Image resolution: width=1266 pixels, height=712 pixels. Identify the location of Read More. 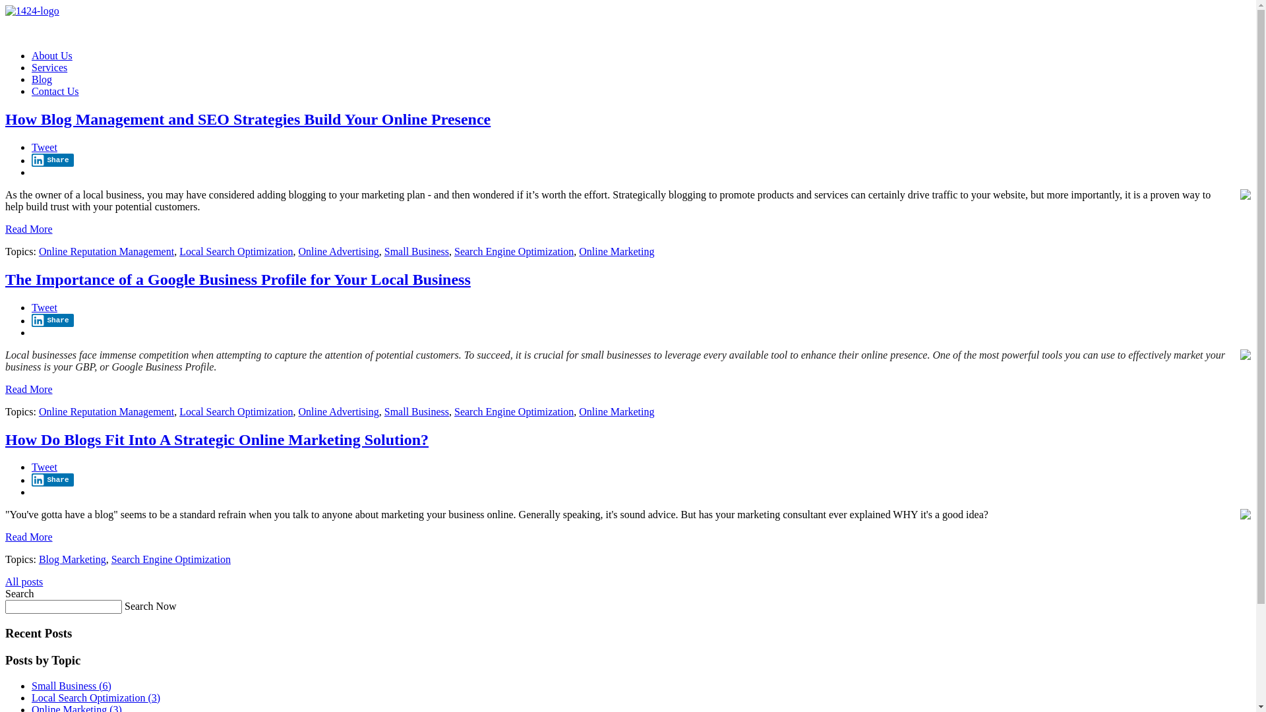
(29, 229).